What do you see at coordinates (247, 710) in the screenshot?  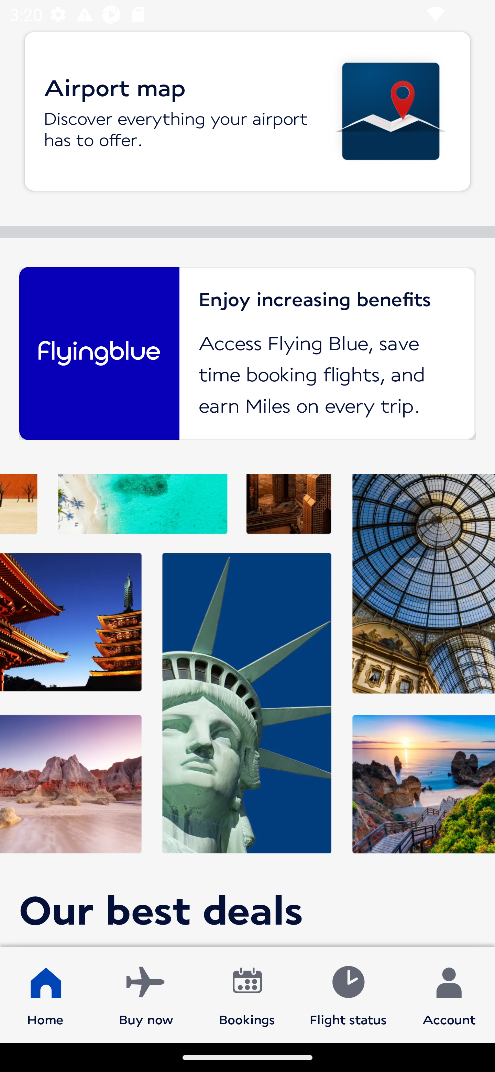 I see `Our best deals` at bounding box center [247, 710].